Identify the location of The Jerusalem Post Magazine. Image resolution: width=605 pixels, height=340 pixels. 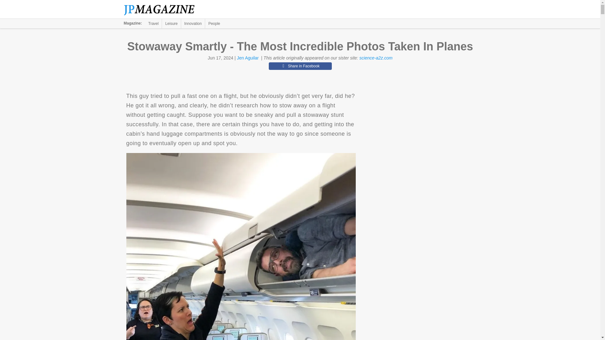
(163, 9).